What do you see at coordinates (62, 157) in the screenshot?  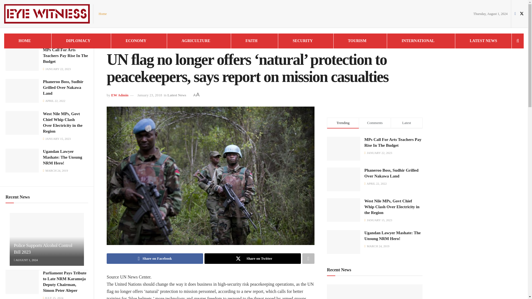 I see `Ugandan Lawyer Mashate: The Unsung NRM Hero!` at bounding box center [62, 157].